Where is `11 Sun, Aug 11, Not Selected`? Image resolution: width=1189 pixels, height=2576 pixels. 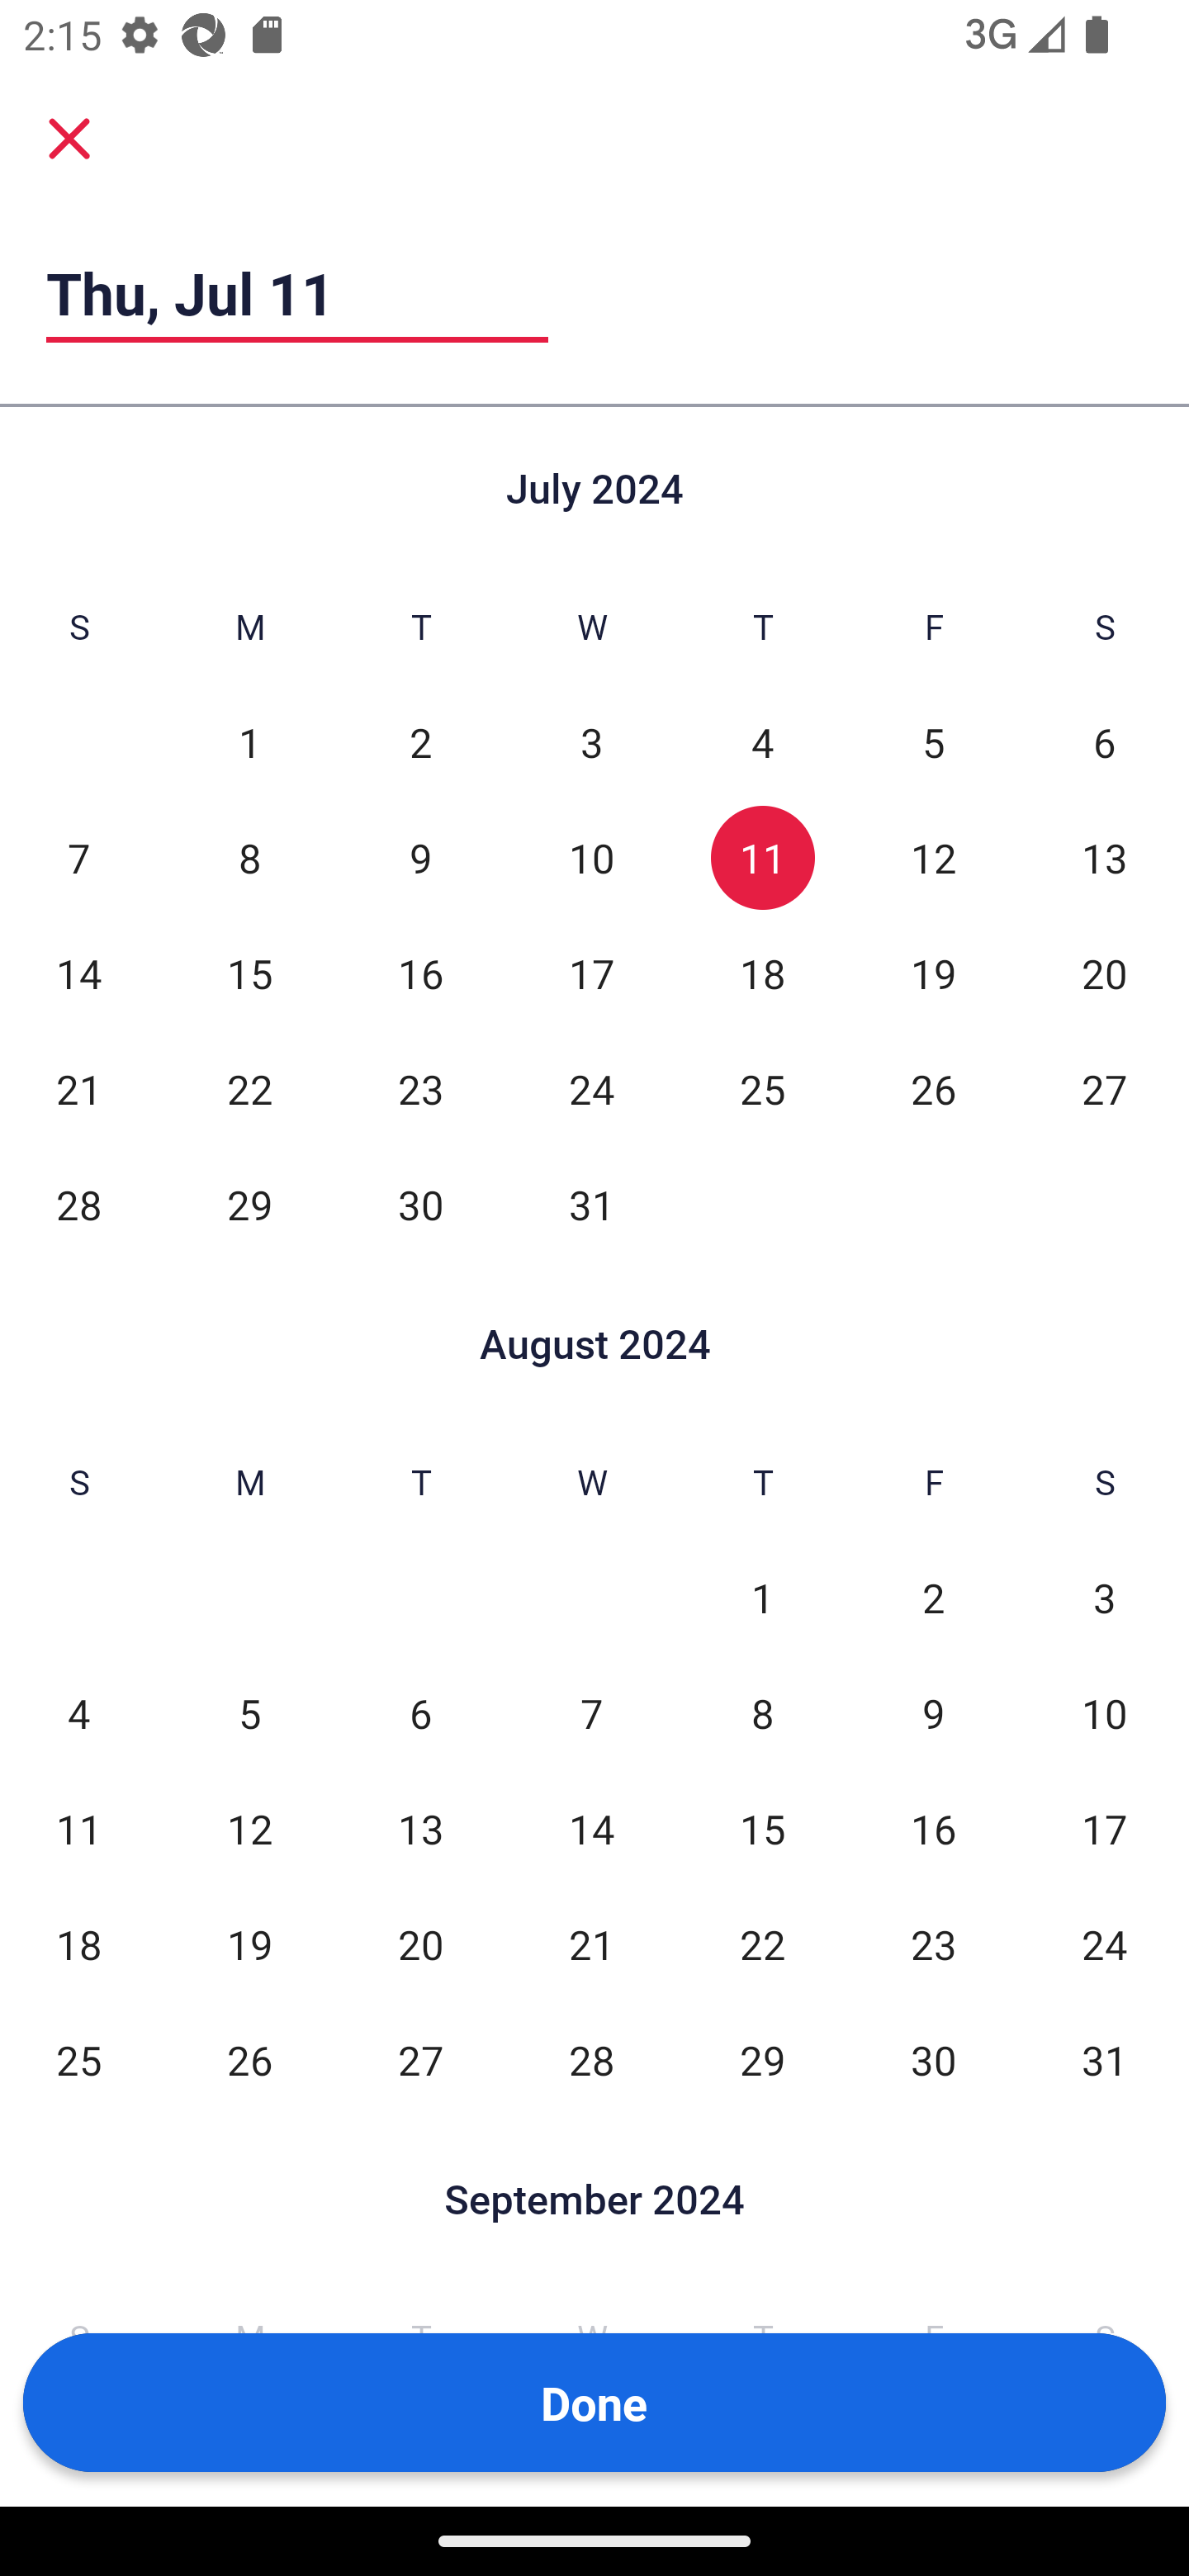 11 Sun, Aug 11, Not Selected is located at coordinates (78, 1828).